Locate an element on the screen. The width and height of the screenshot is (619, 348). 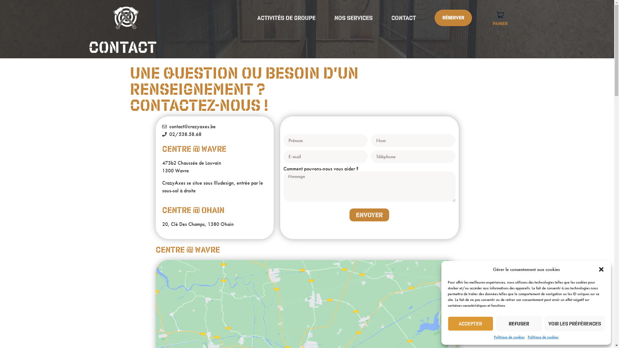
Nos services is located at coordinates (353, 18).